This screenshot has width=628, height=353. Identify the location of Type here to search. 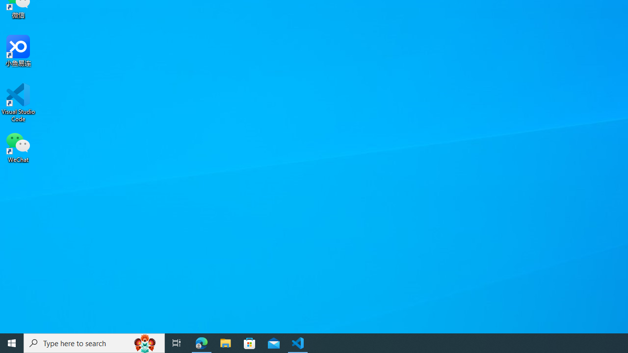
(94, 343).